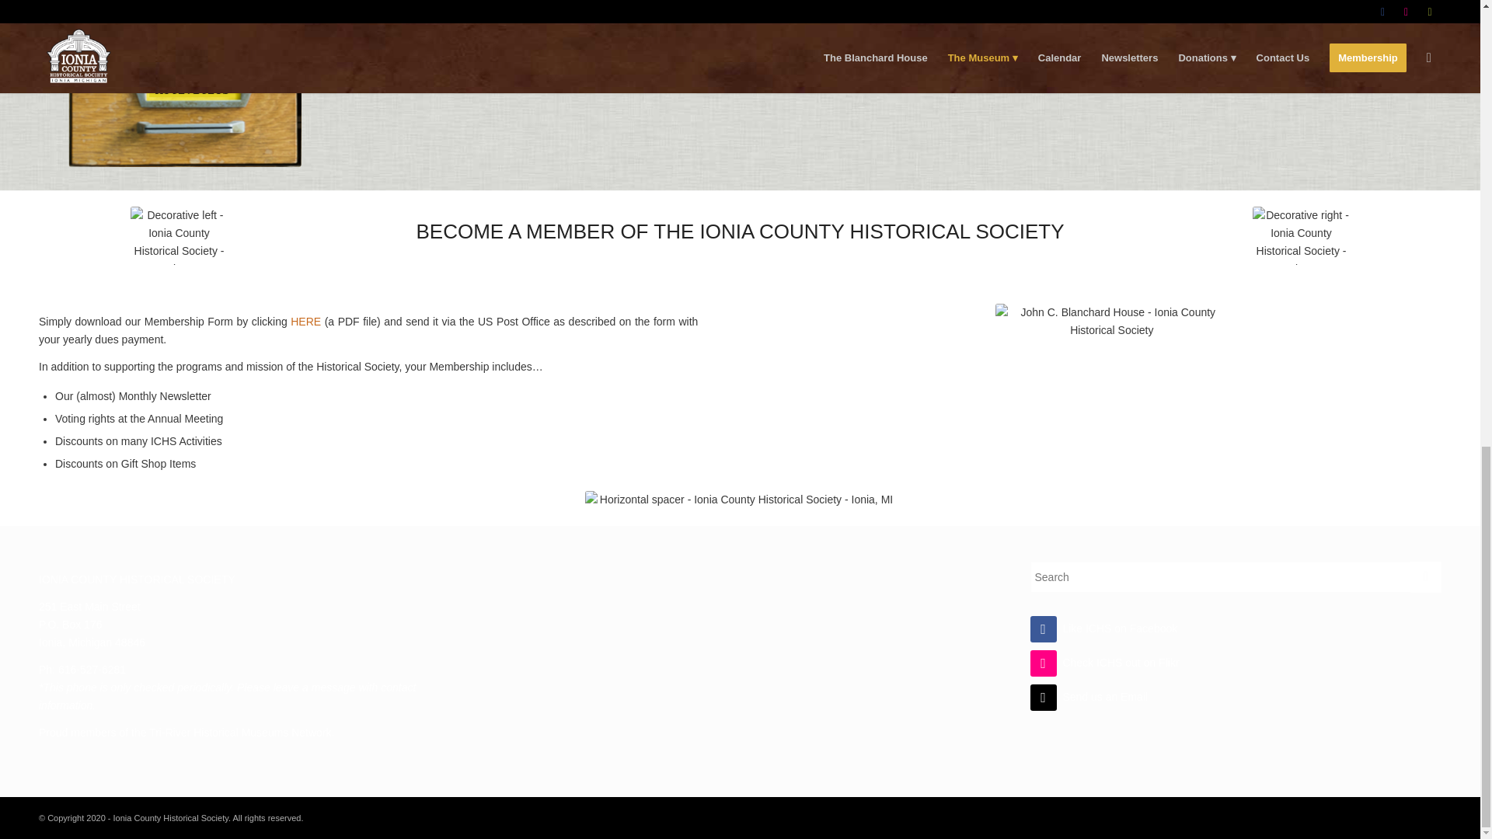 The width and height of the screenshot is (1492, 839). I want to click on Check ICHS out on Flikr, so click(1105, 662).